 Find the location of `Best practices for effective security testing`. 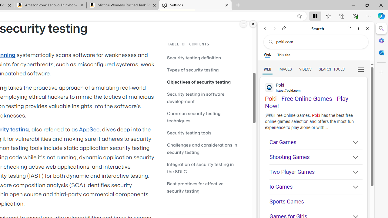

Best practices for effective security testing is located at coordinates (203, 187).